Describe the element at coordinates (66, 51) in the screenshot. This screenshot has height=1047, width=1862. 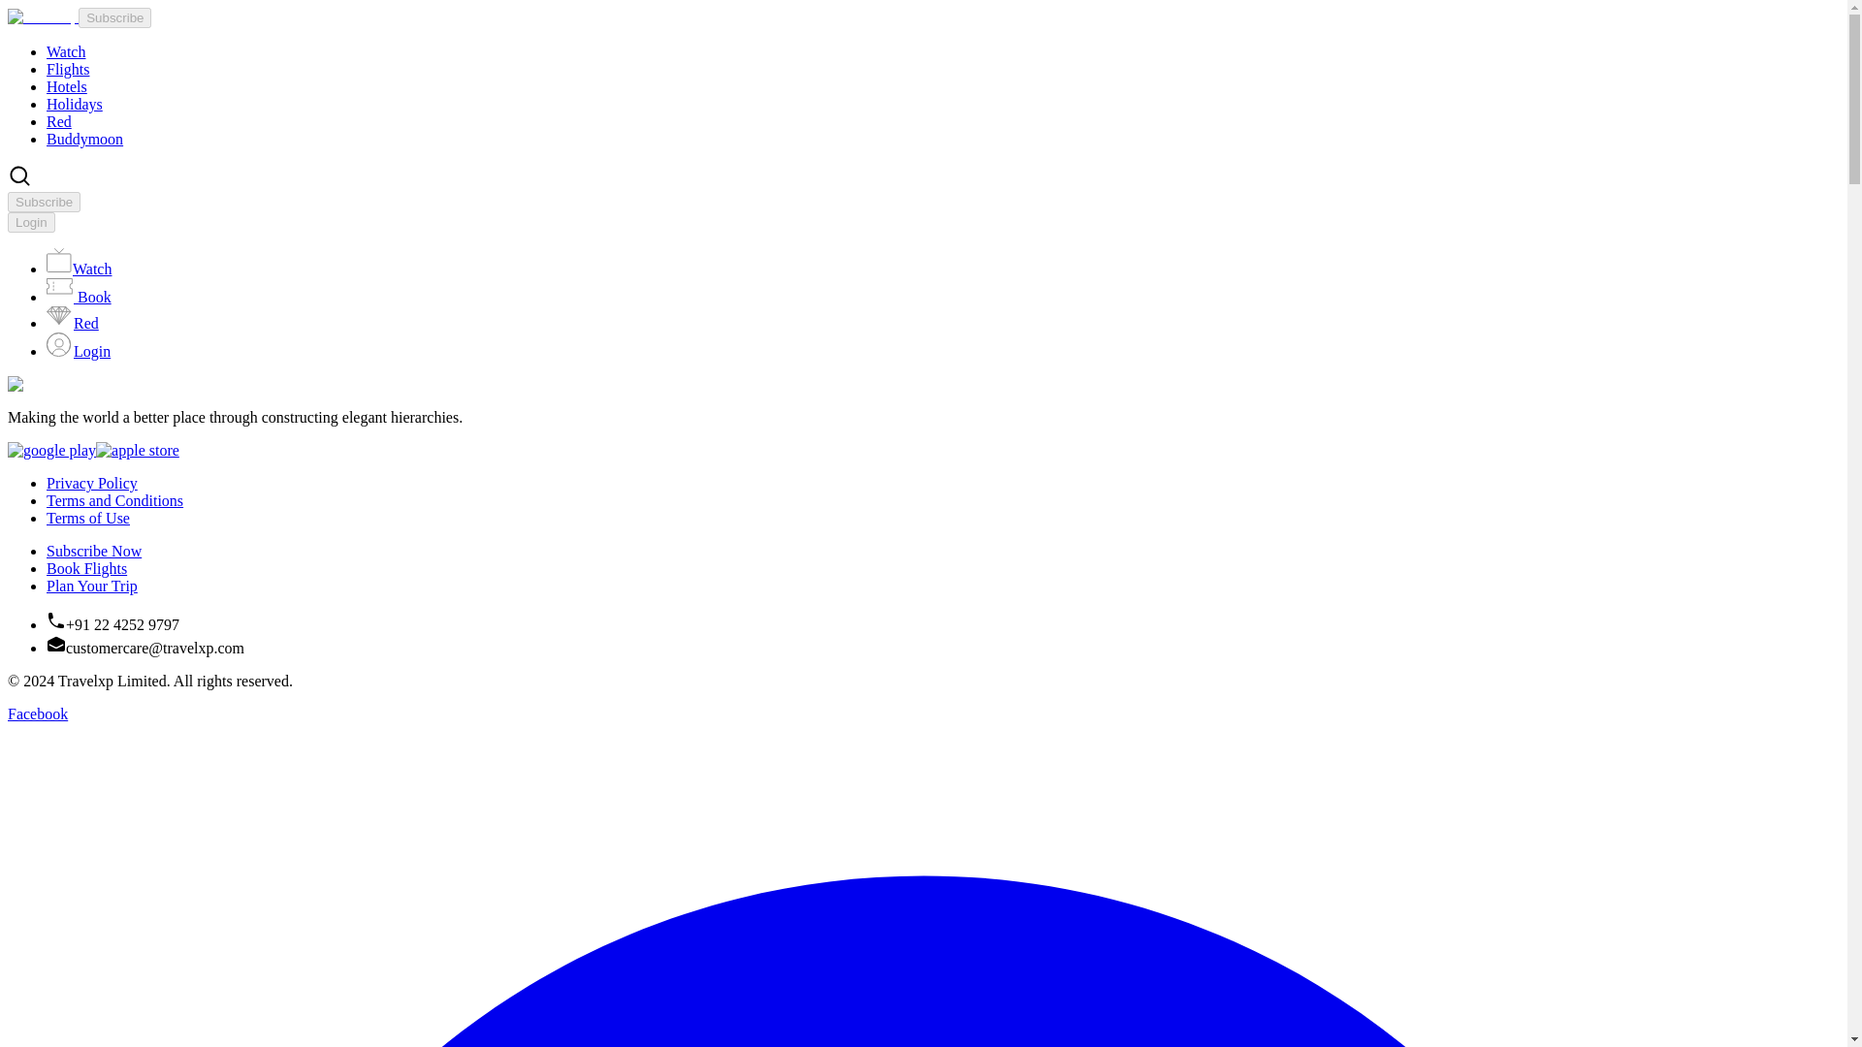
I see `Watch` at that location.